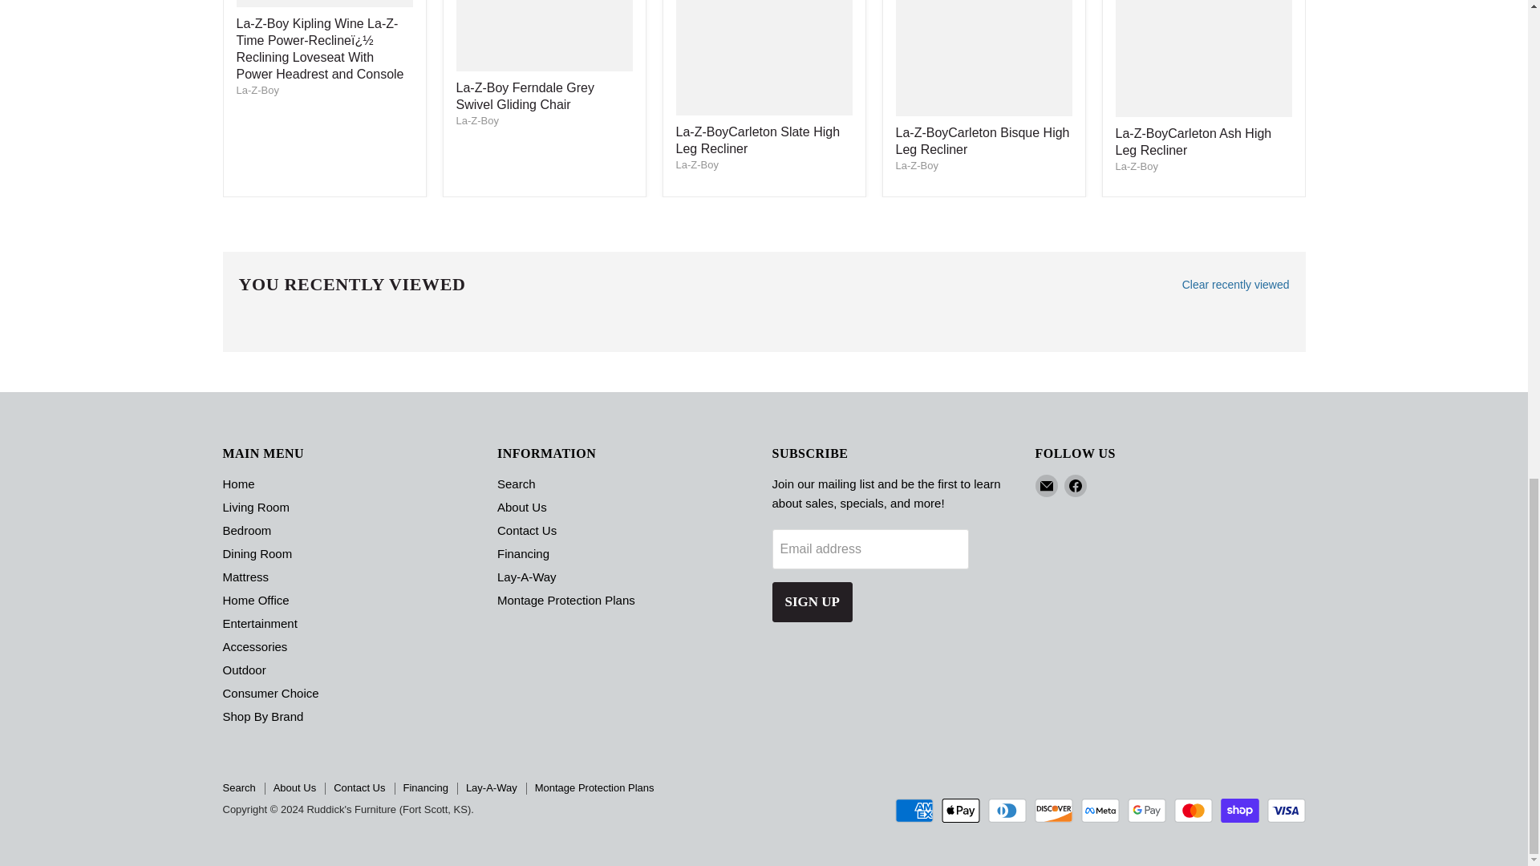 This screenshot has height=866, width=1540. I want to click on Facebook, so click(1075, 485).